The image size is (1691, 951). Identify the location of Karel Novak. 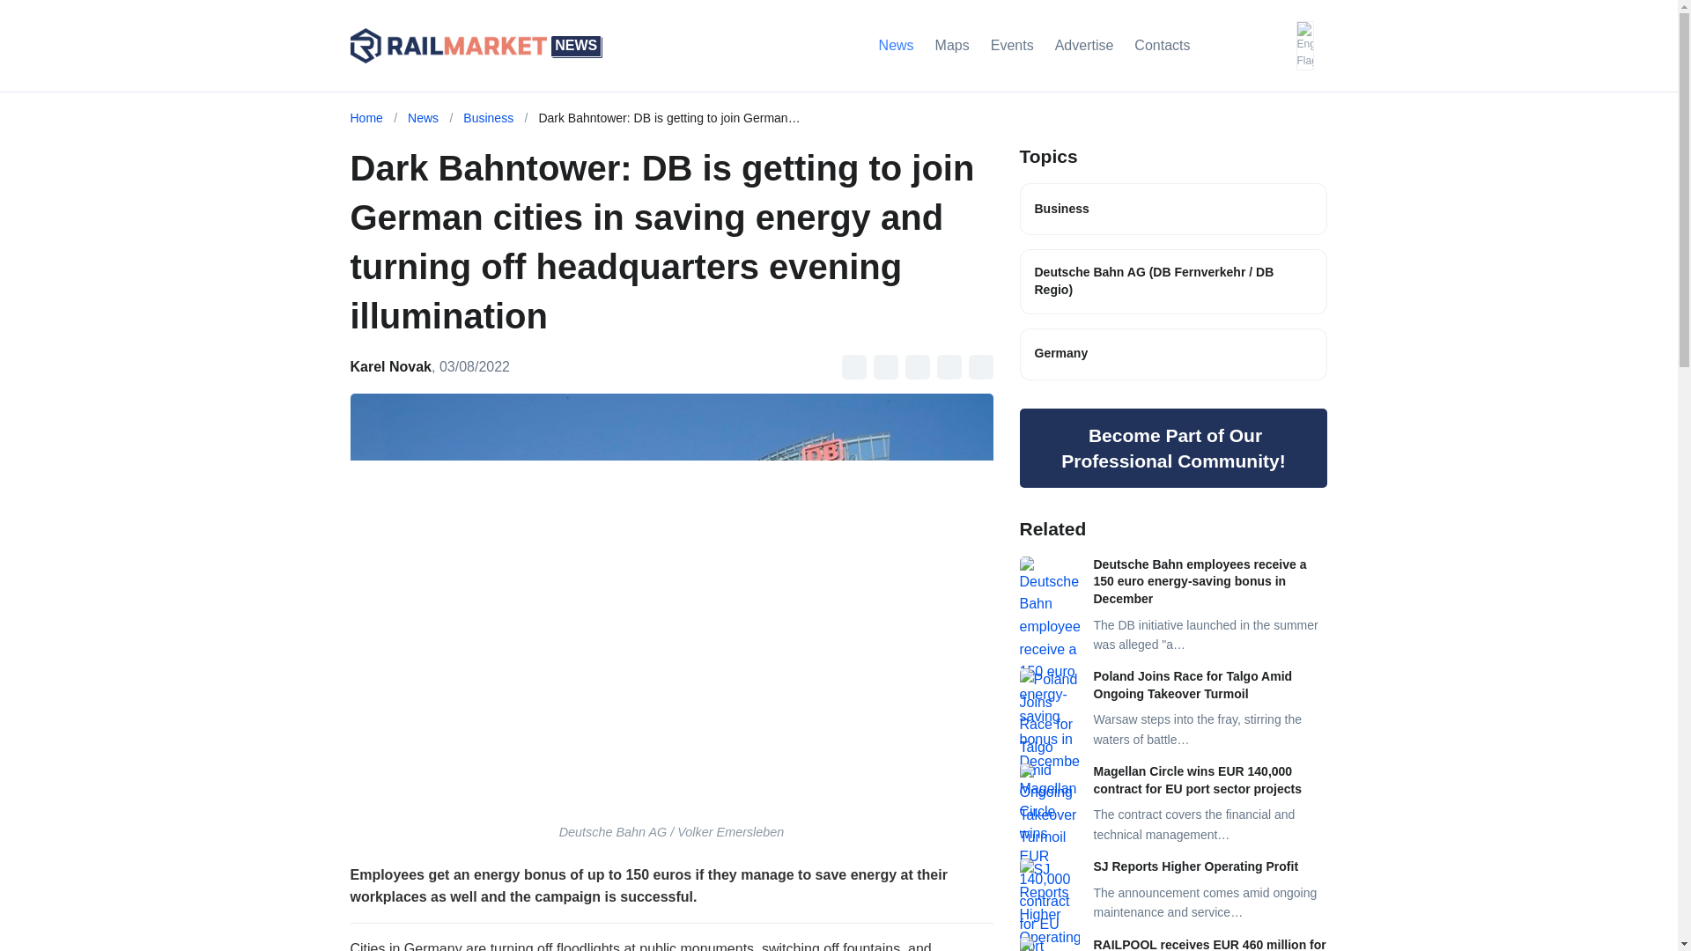
(391, 366).